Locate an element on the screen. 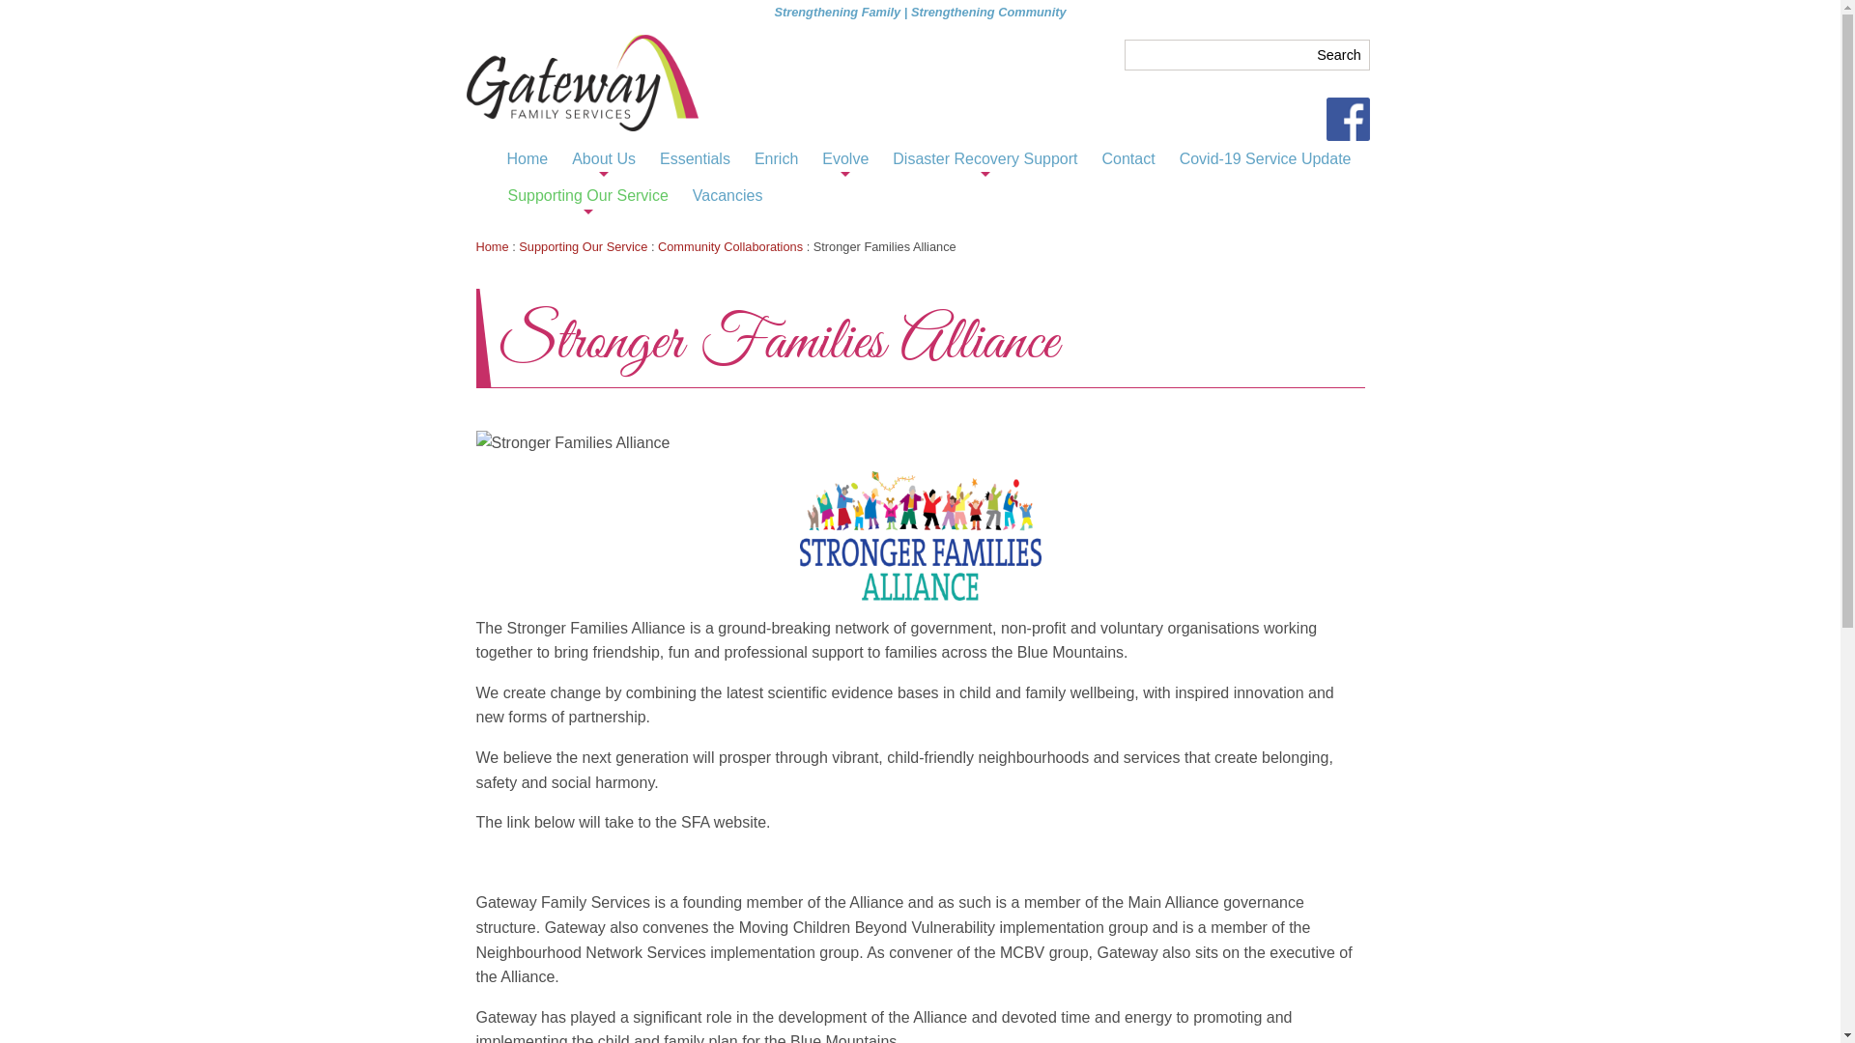 The height and width of the screenshot is (1043, 1855). About Us is located at coordinates (604, 160).